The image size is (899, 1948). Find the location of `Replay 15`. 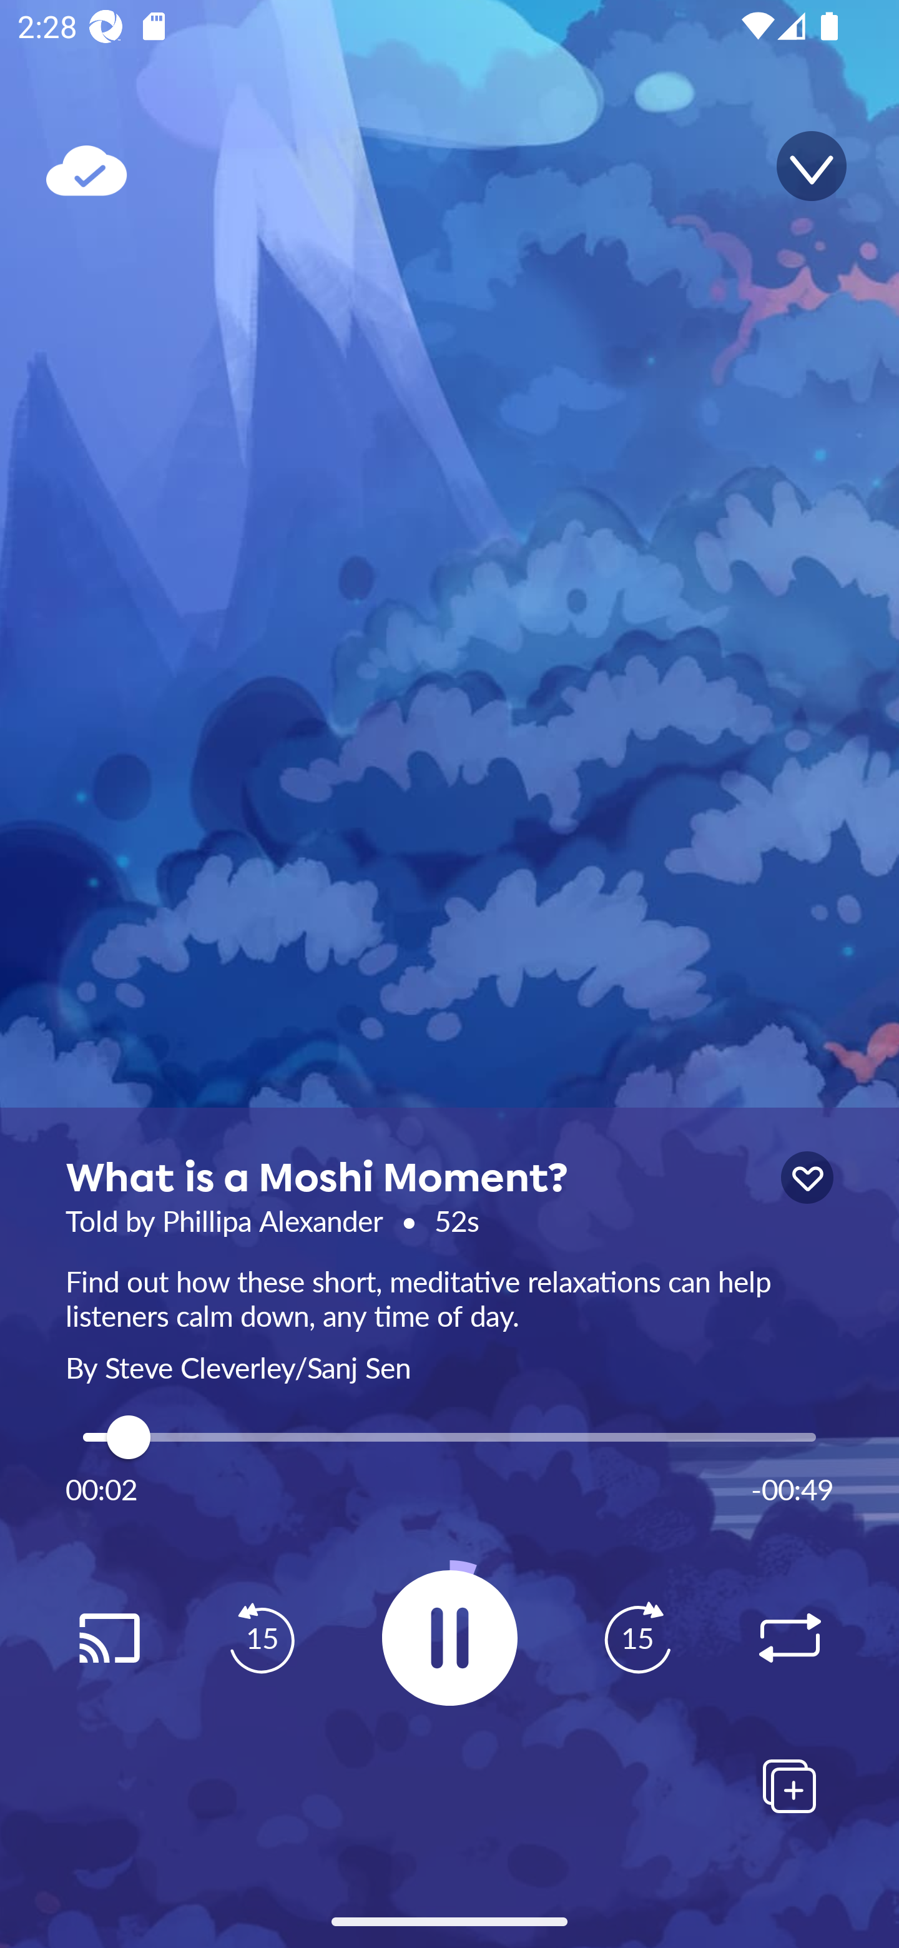

Replay 15 is located at coordinates (262, 1638).